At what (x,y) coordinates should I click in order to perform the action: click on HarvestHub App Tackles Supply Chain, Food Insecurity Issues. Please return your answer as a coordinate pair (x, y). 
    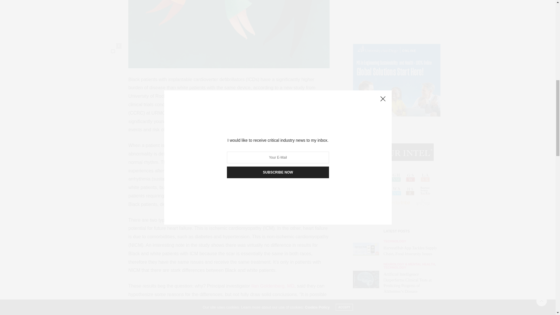
    Looking at the image, I should click on (366, 1).